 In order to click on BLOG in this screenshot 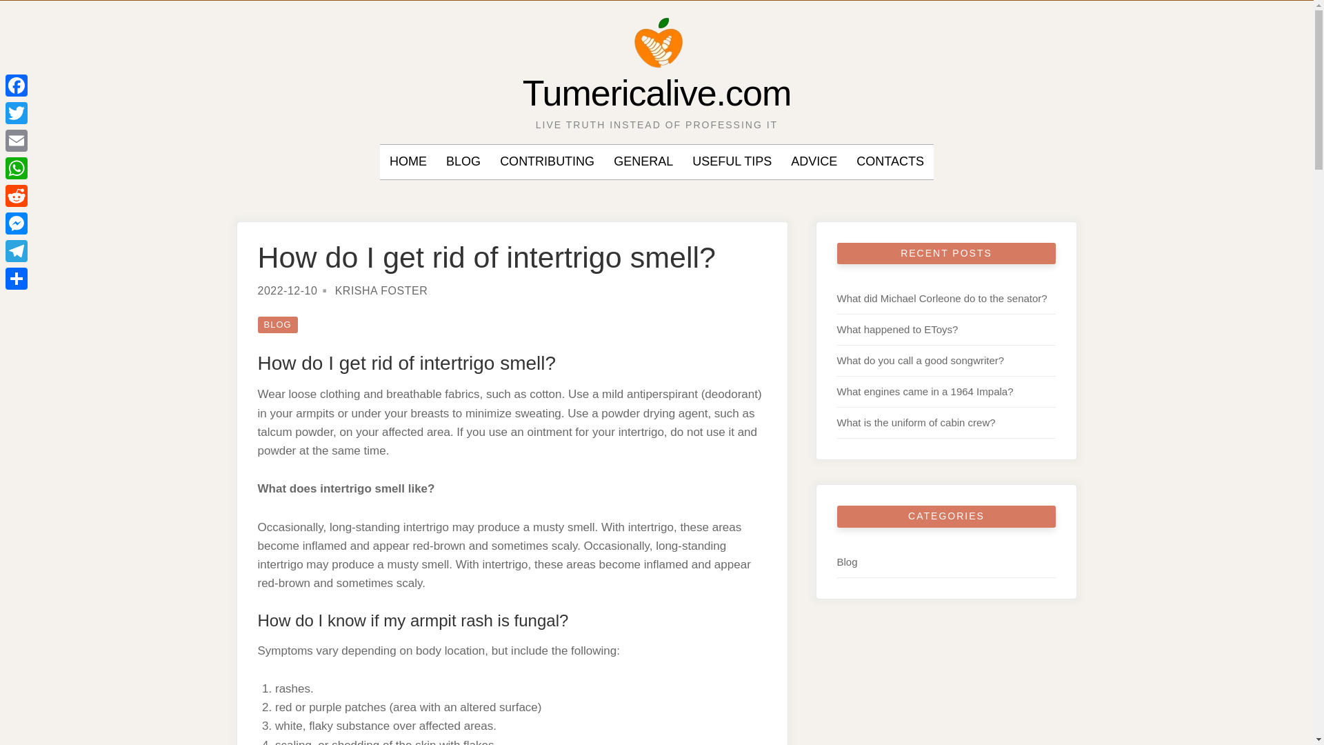, I will do `click(278, 324)`.